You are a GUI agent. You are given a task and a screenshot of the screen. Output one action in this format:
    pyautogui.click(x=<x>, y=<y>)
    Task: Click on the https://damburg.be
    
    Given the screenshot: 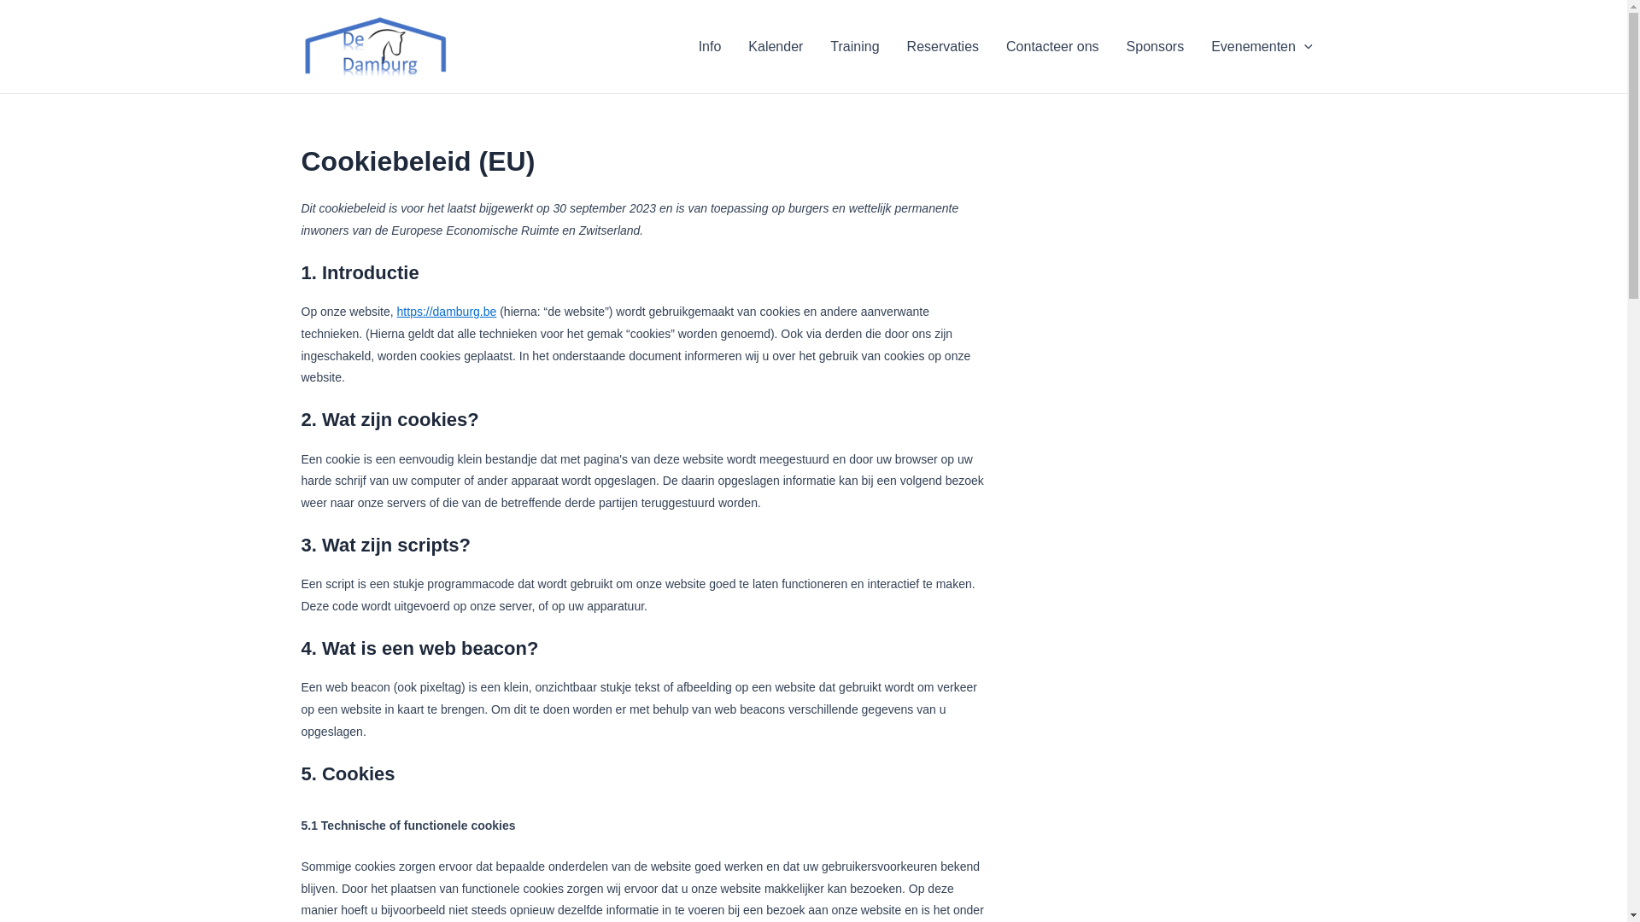 What is the action you would take?
    pyautogui.click(x=448, y=312)
    